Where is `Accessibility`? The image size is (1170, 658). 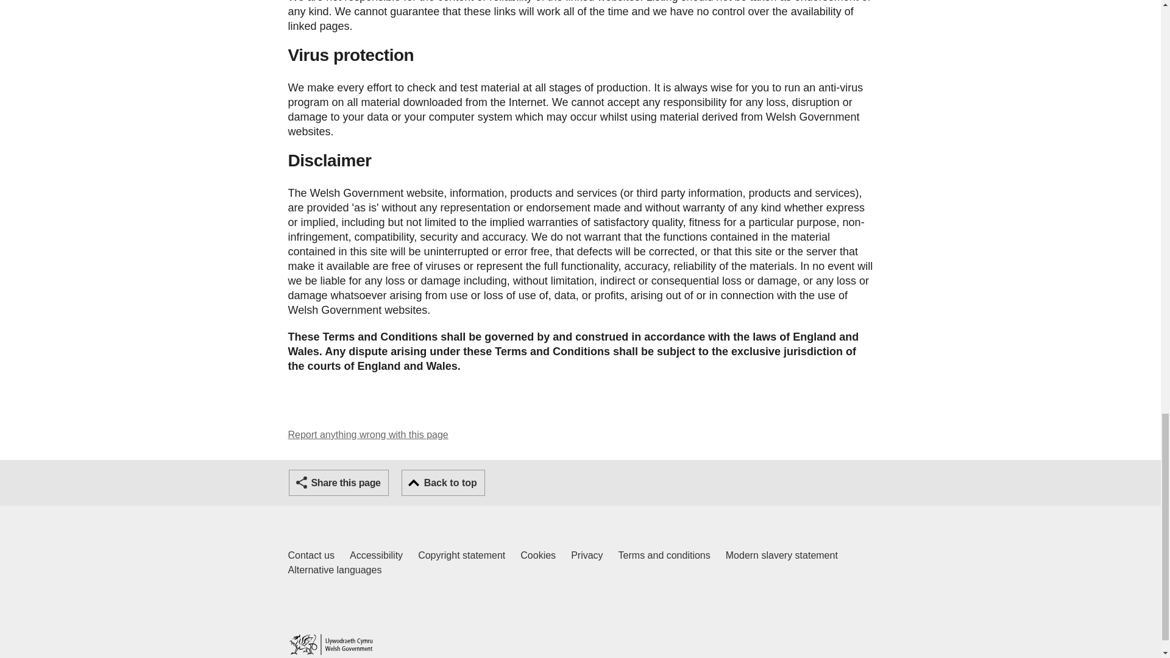
Accessibility is located at coordinates (586, 556).